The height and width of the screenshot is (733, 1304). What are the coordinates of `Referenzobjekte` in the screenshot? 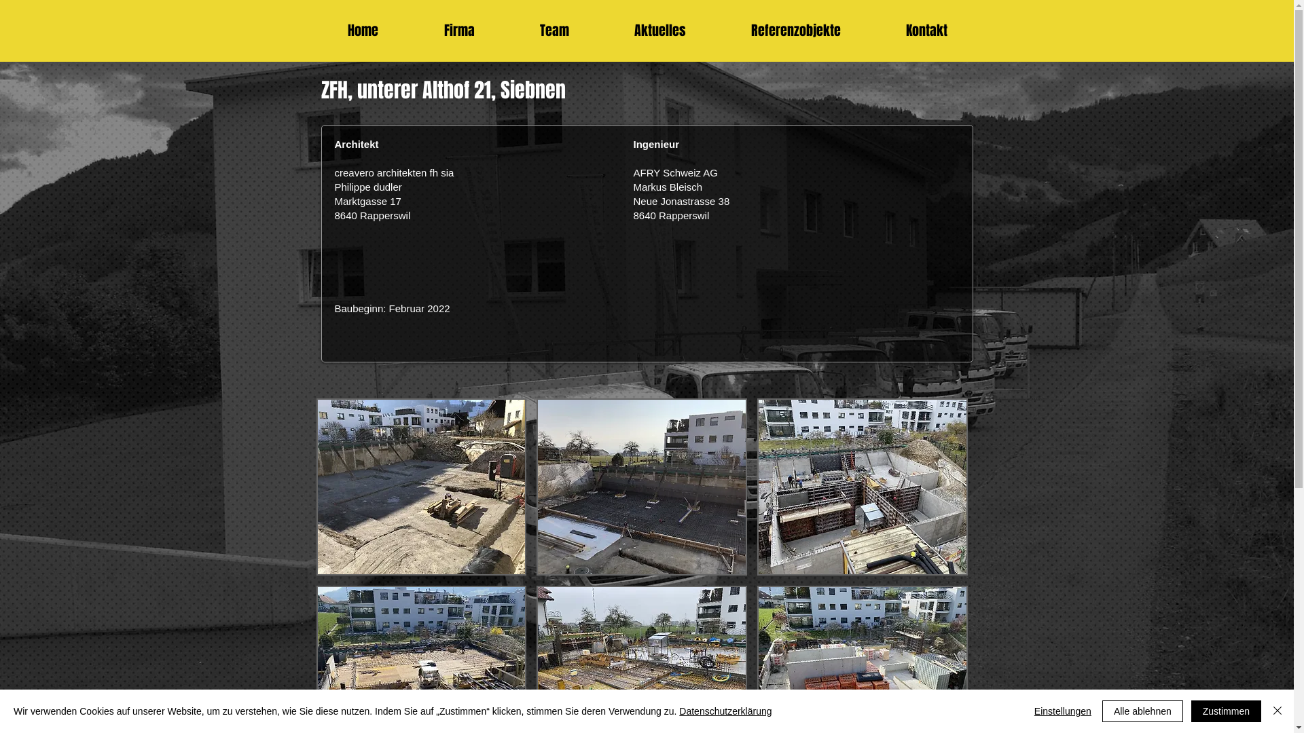 It's located at (796, 31).